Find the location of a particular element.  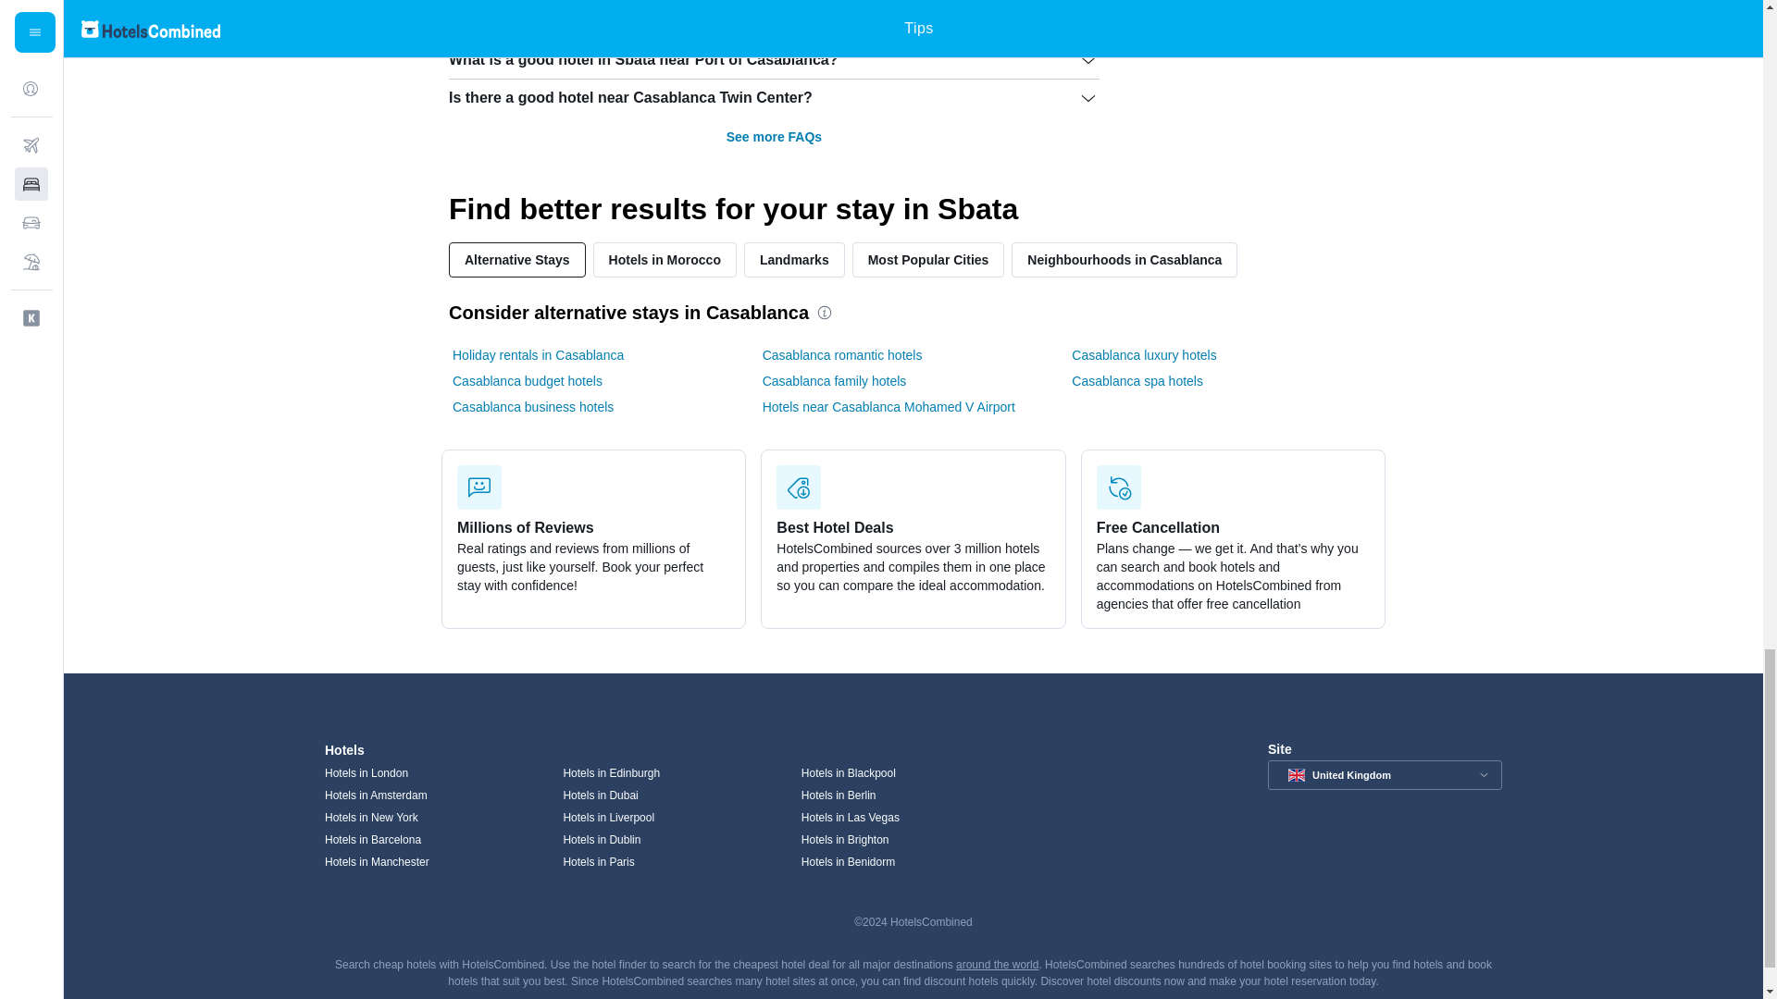

Casablanca family hotels is located at coordinates (834, 381).